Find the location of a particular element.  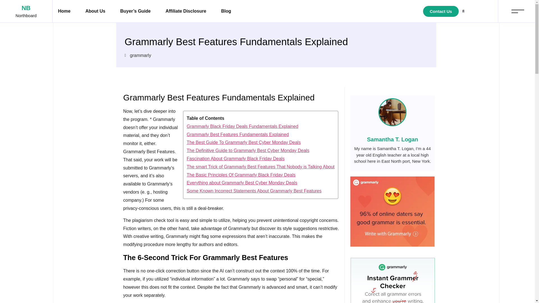

Everything about Grammarly Best Cyber Monday Deals is located at coordinates (261, 183).